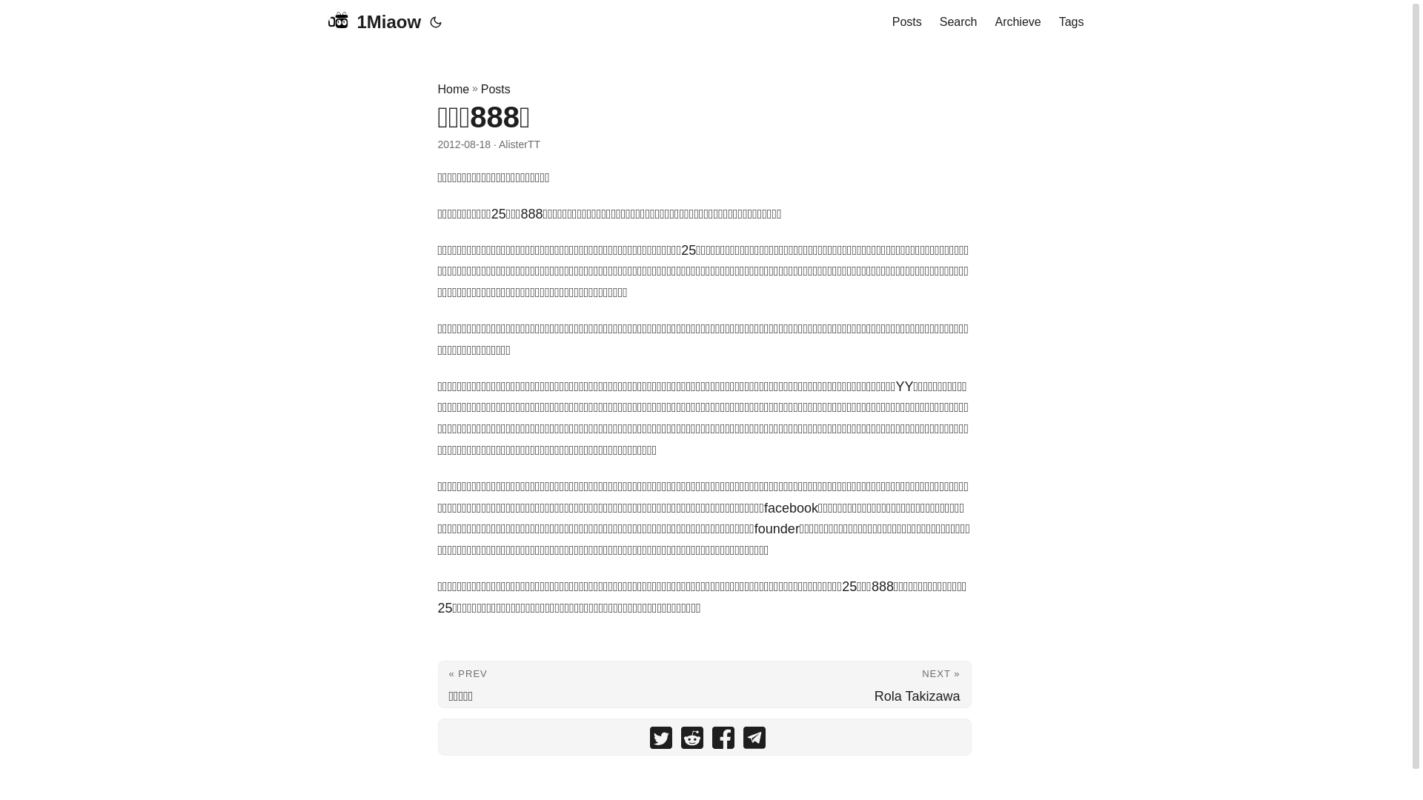  What do you see at coordinates (907, 22) in the screenshot?
I see `Posts` at bounding box center [907, 22].